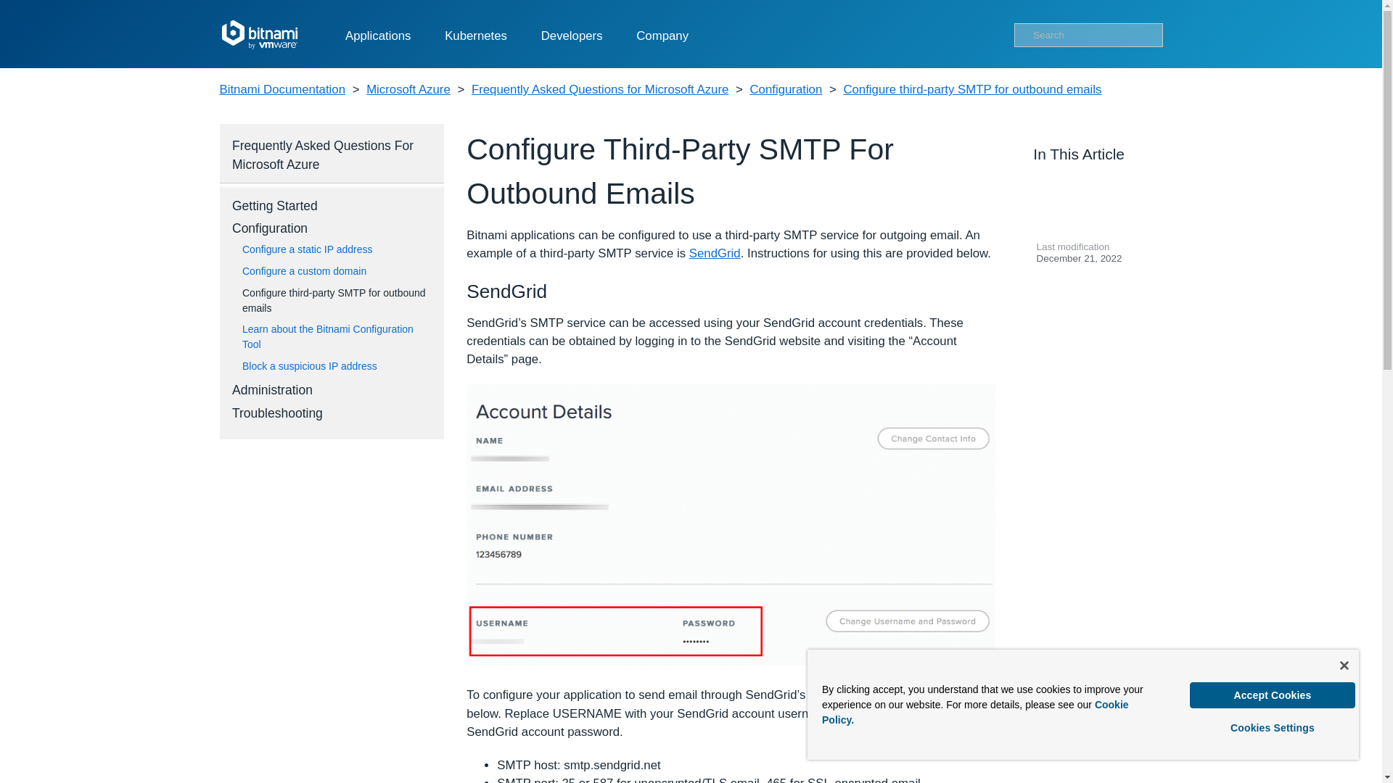 The image size is (1393, 783). Describe the element at coordinates (408, 90) in the screenshot. I see `Microsoft Azure` at that location.